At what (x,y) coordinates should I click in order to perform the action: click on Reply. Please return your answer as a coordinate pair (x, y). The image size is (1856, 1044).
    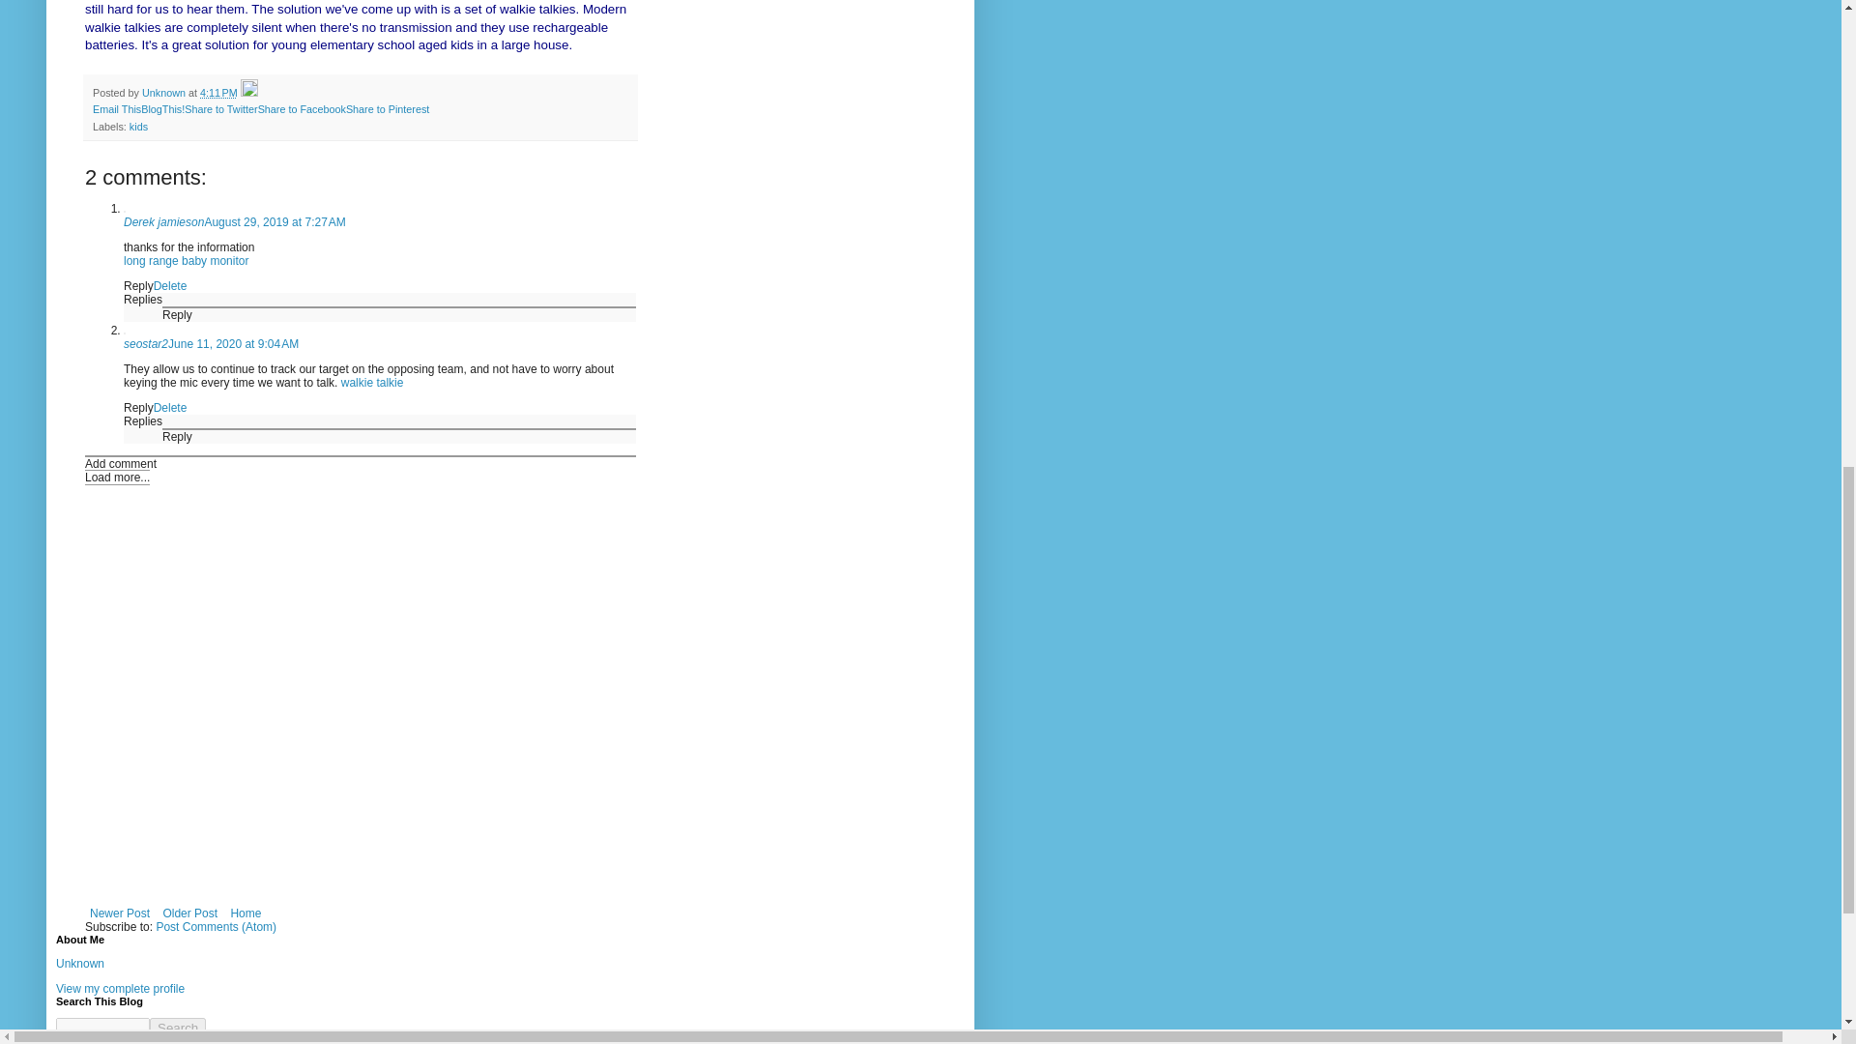
    Looking at the image, I should click on (139, 286).